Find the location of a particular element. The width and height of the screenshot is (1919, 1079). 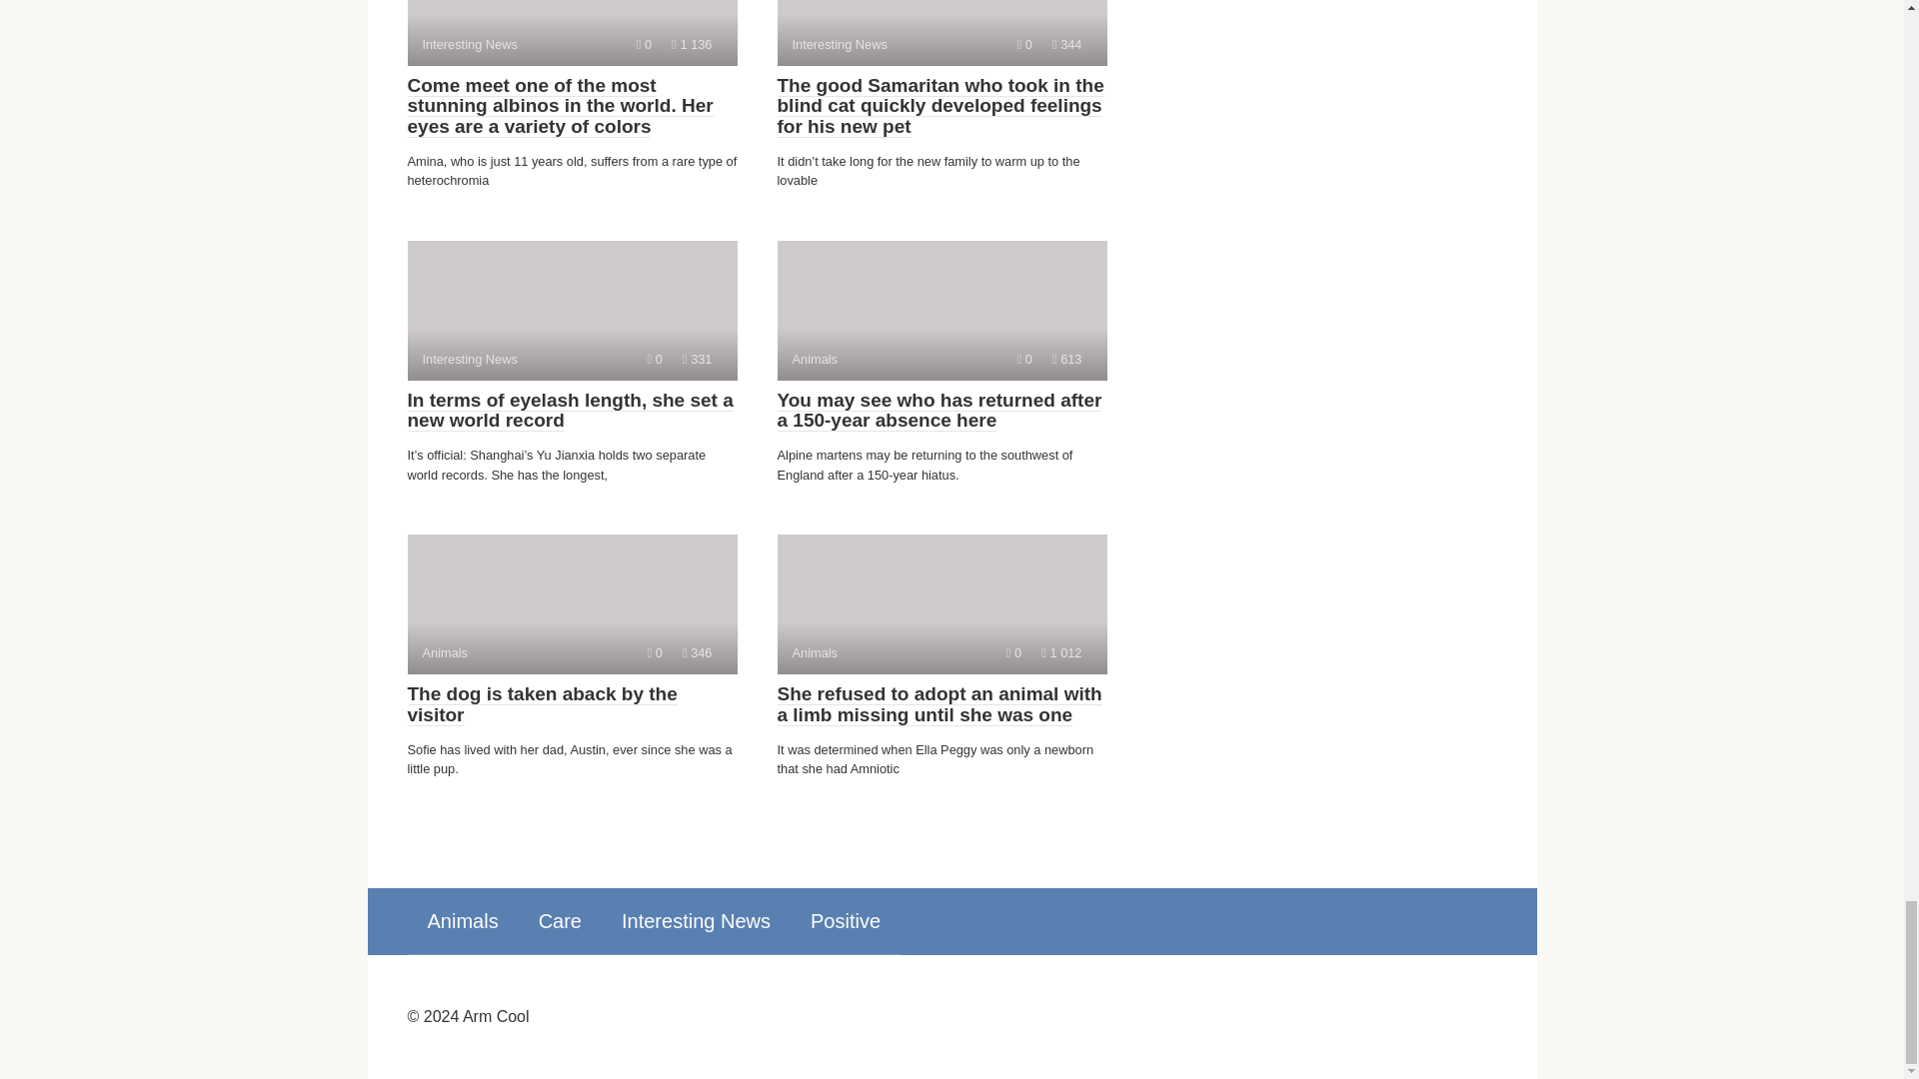

In terms of eyelash length, she set a new world record is located at coordinates (572, 310).